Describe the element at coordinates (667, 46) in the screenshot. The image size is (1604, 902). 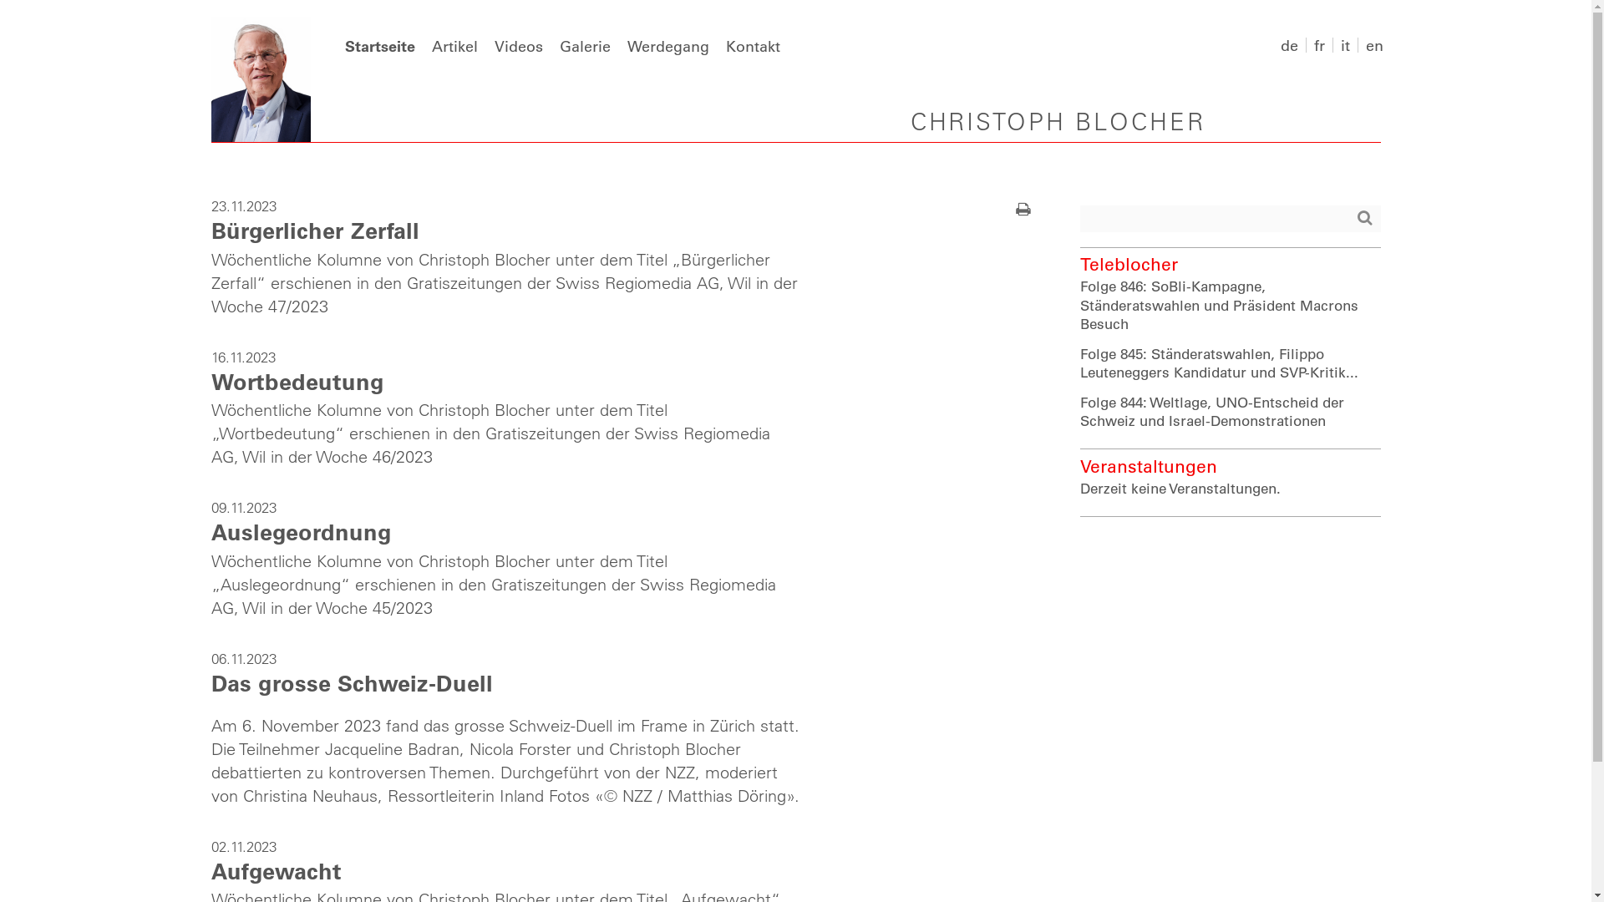
I see `Werdegang` at that location.